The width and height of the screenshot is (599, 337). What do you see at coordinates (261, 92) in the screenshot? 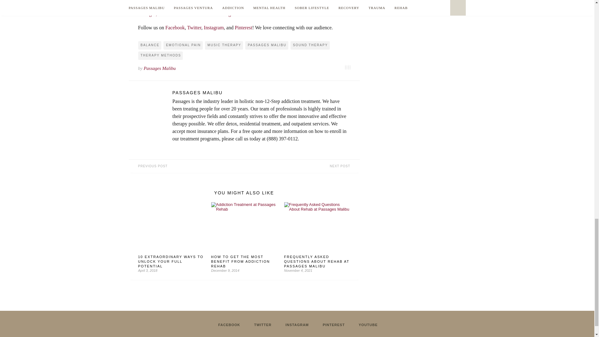
I see `Posts by Passages Malibu` at bounding box center [261, 92].